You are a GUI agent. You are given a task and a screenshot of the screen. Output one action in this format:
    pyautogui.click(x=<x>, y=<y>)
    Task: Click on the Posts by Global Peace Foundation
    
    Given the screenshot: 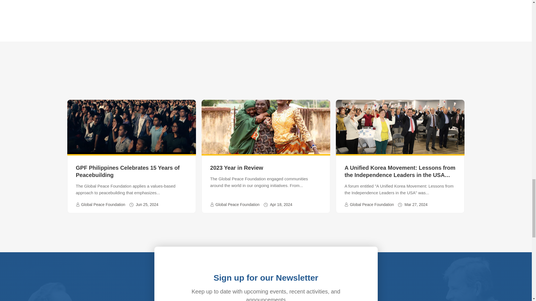 What is the action you would take?
    pyautogui.click(x=103, y=205)
    